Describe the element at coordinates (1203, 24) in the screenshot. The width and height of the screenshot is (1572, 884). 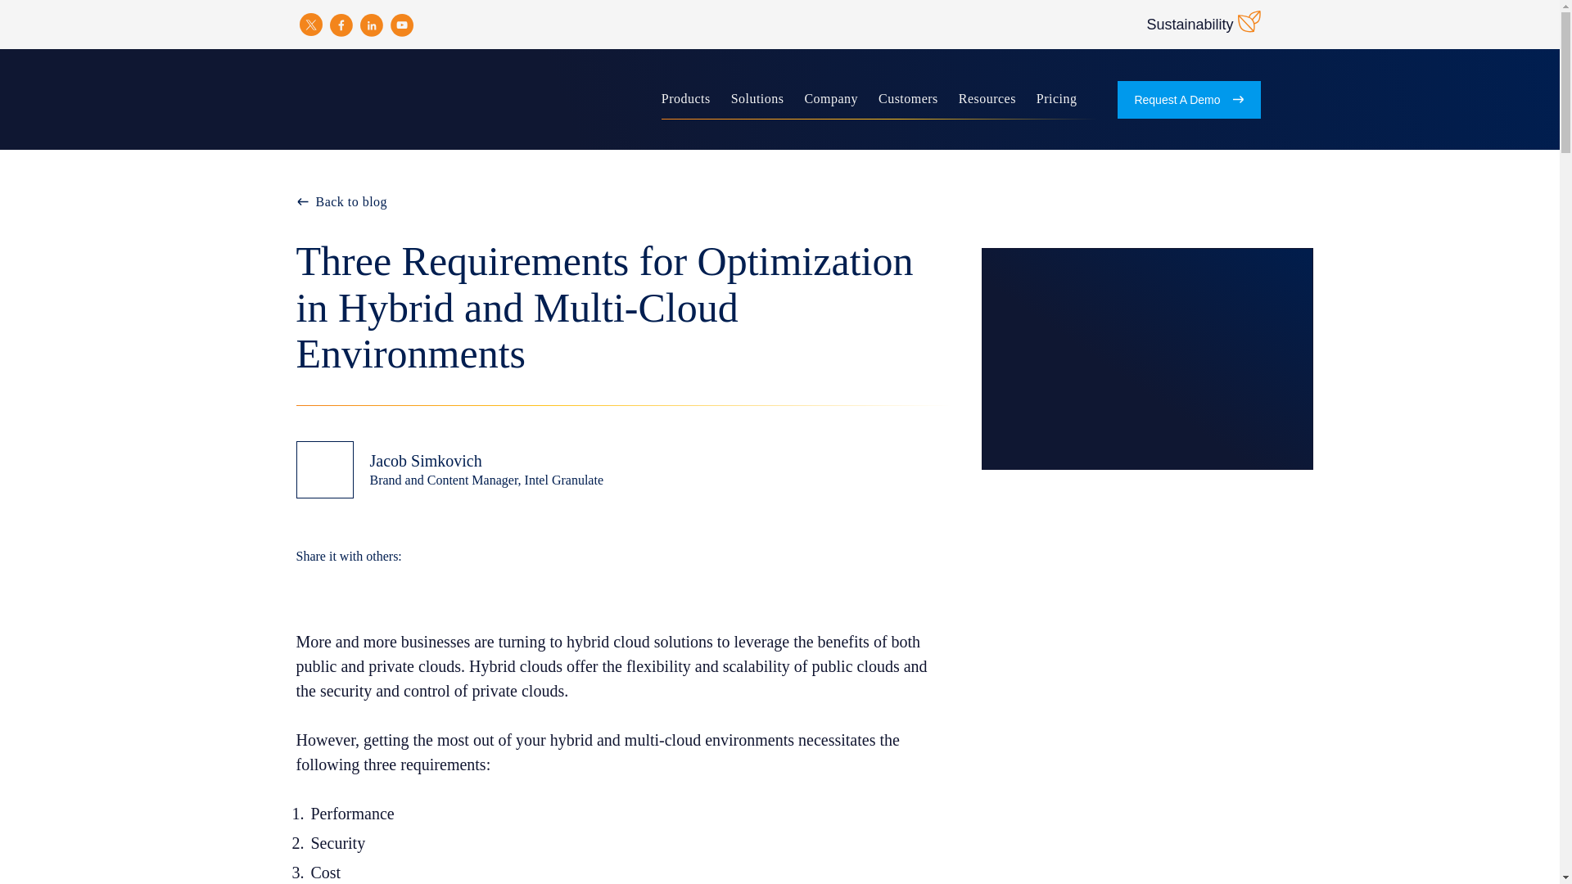
I see `Sustainability` at that location.